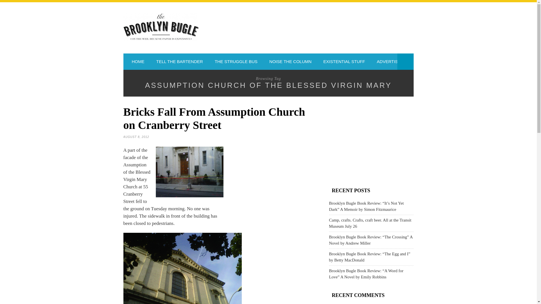  Describe the element at coordinates (290, 62) in the screenshot. I see `NOISE THE COLUMN` at that location.